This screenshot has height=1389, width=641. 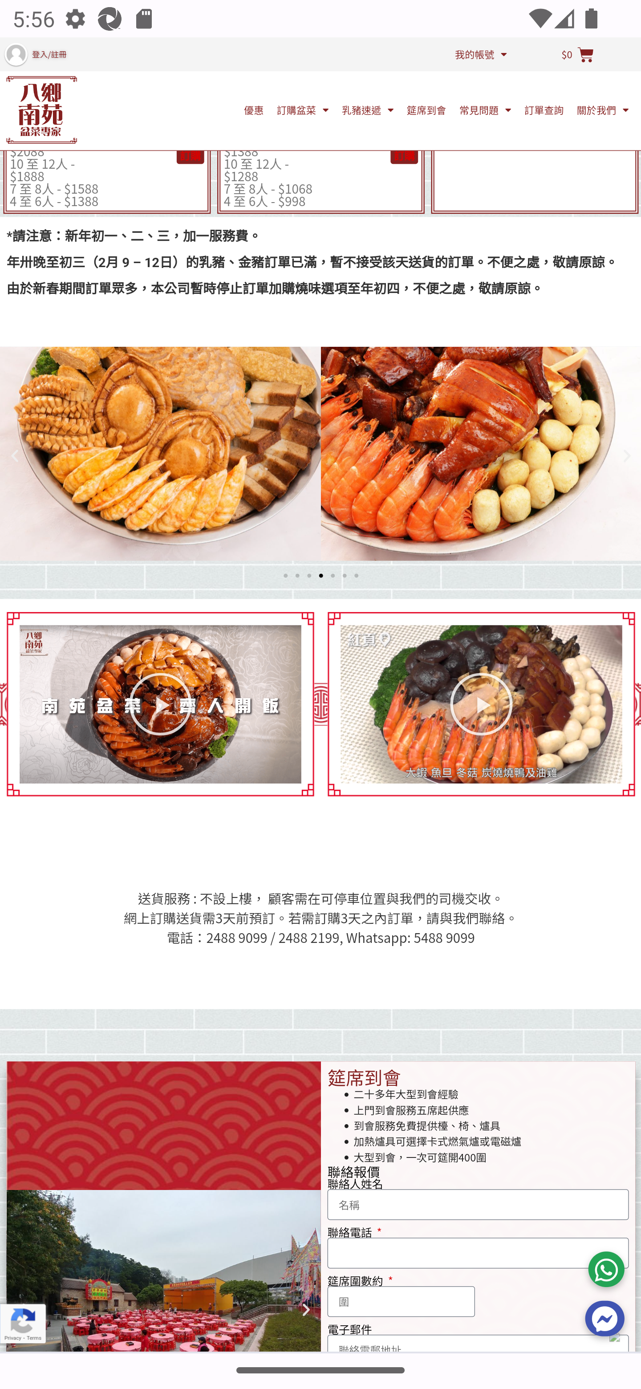 I want to click on my-account, so click(x=15, y=53).